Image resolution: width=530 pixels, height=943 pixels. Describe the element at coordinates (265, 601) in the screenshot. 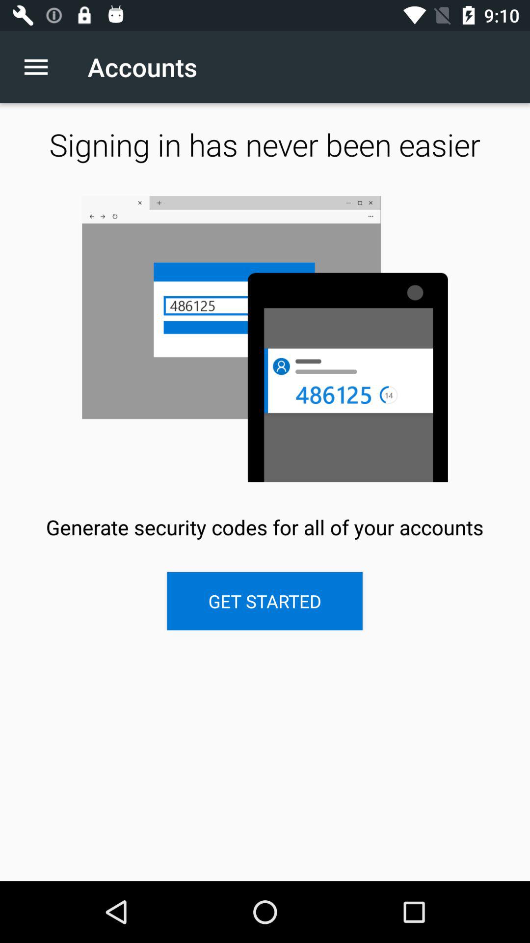

I see `open icon below the generate security codes app` at that location.